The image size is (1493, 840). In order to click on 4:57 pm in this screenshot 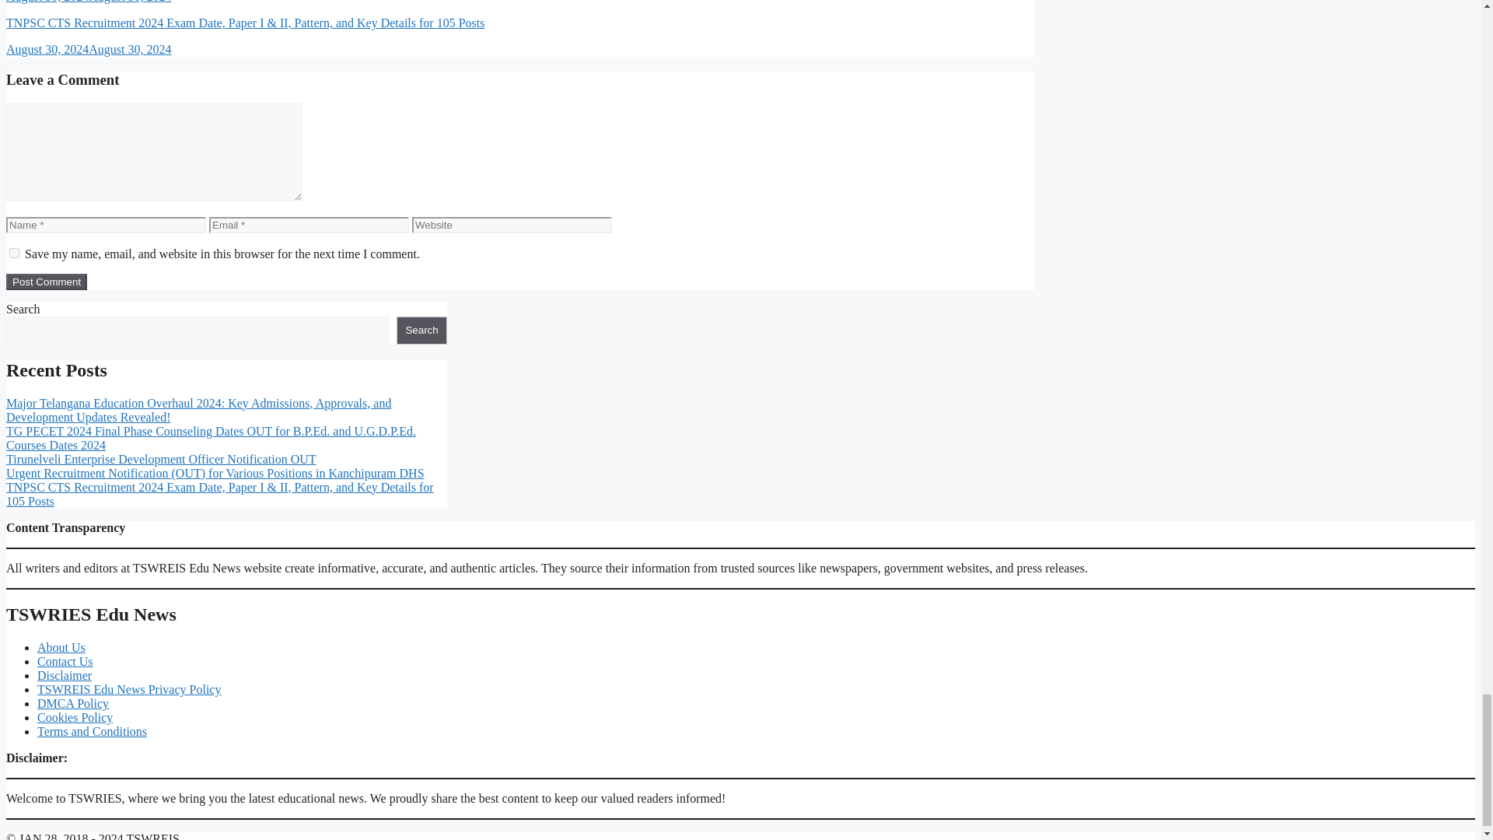, I will do `click(89, 50)`.